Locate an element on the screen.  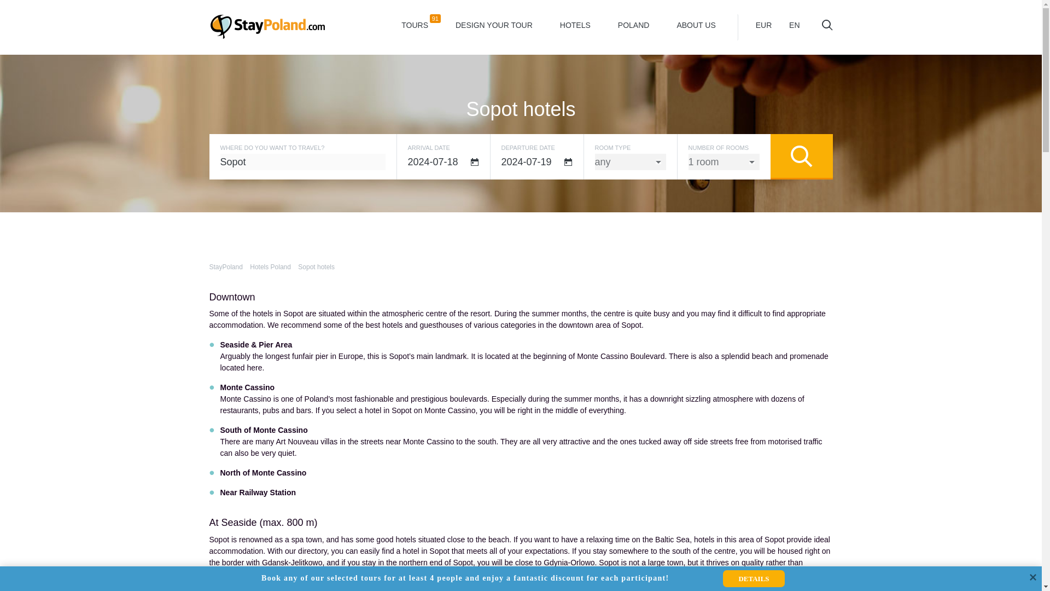
Hotels Poland is located at coordinates (302, 162).